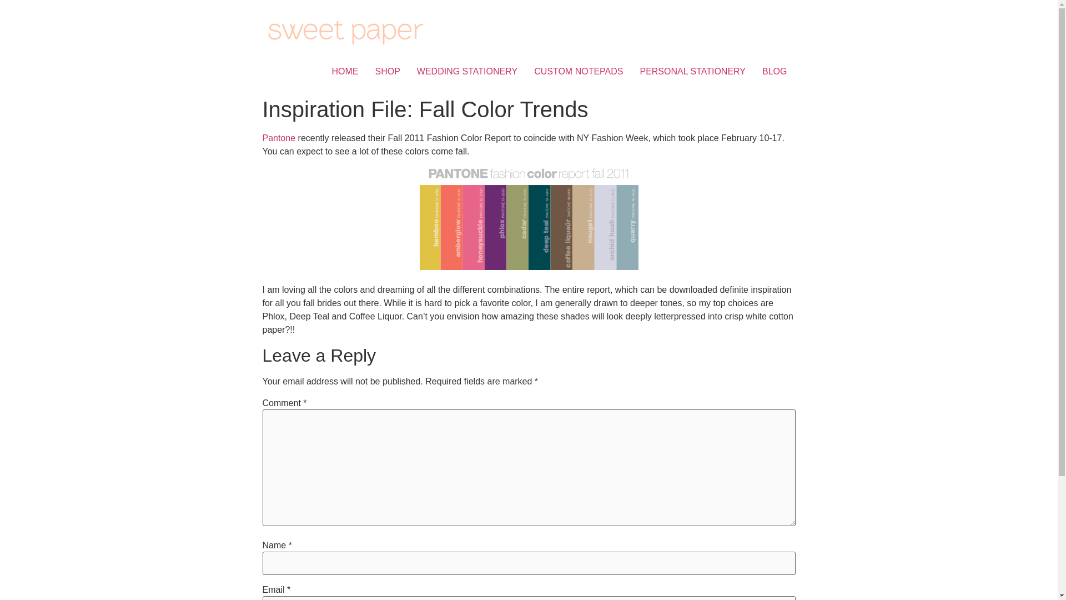 This screenshot has height=600, width=1066. What do you see at coordinates (774, 72) in the screenshot?
I see `BLOG` at bounding box center [774, 72].